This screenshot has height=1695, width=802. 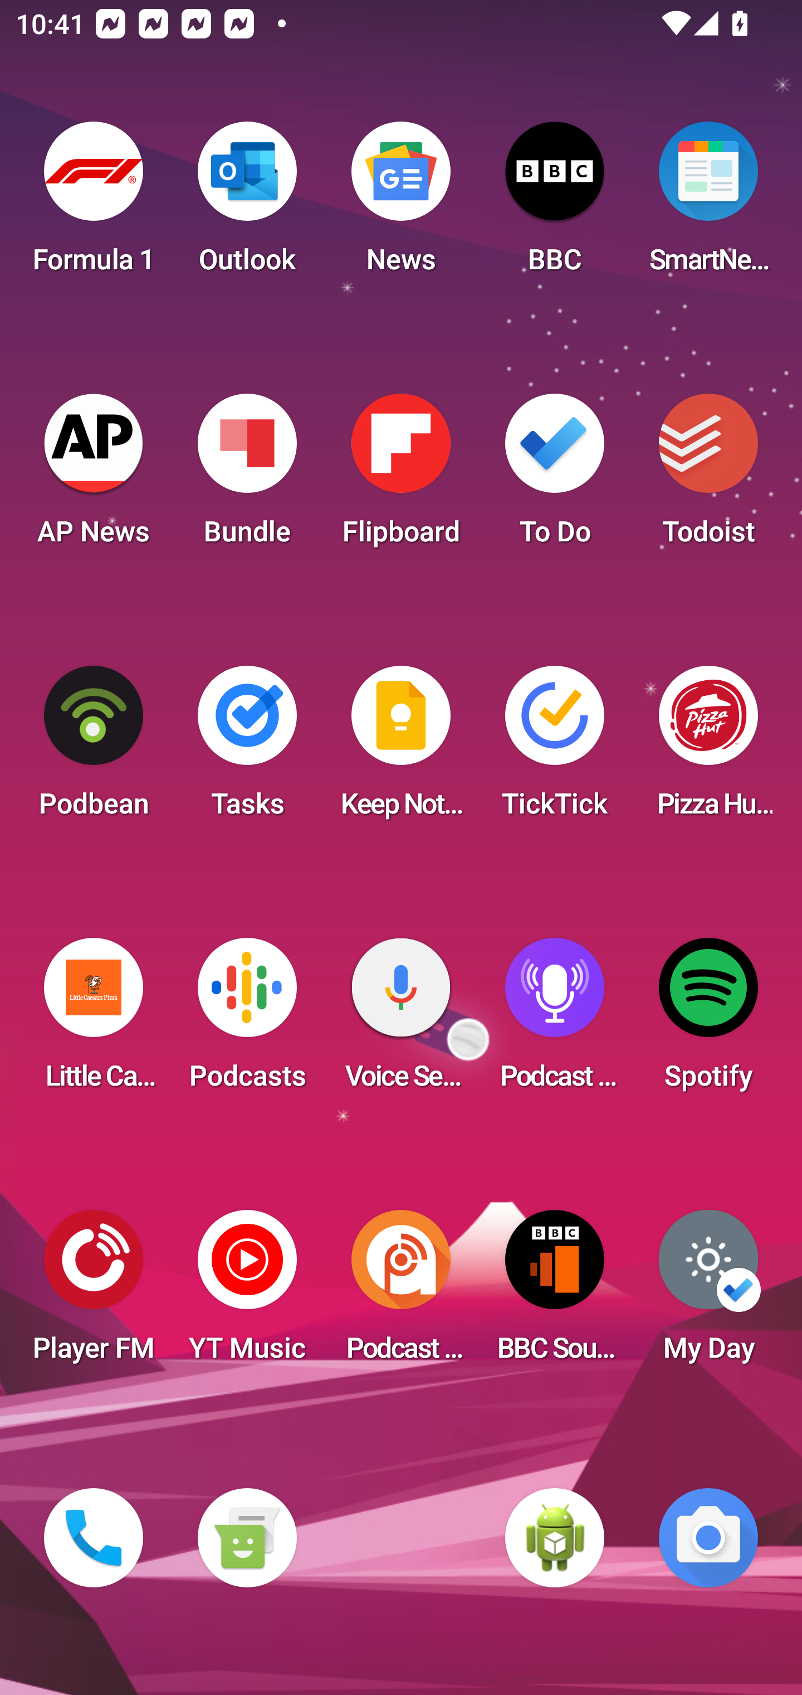 I want to click on Flipboard, so click(x=401, y=476).